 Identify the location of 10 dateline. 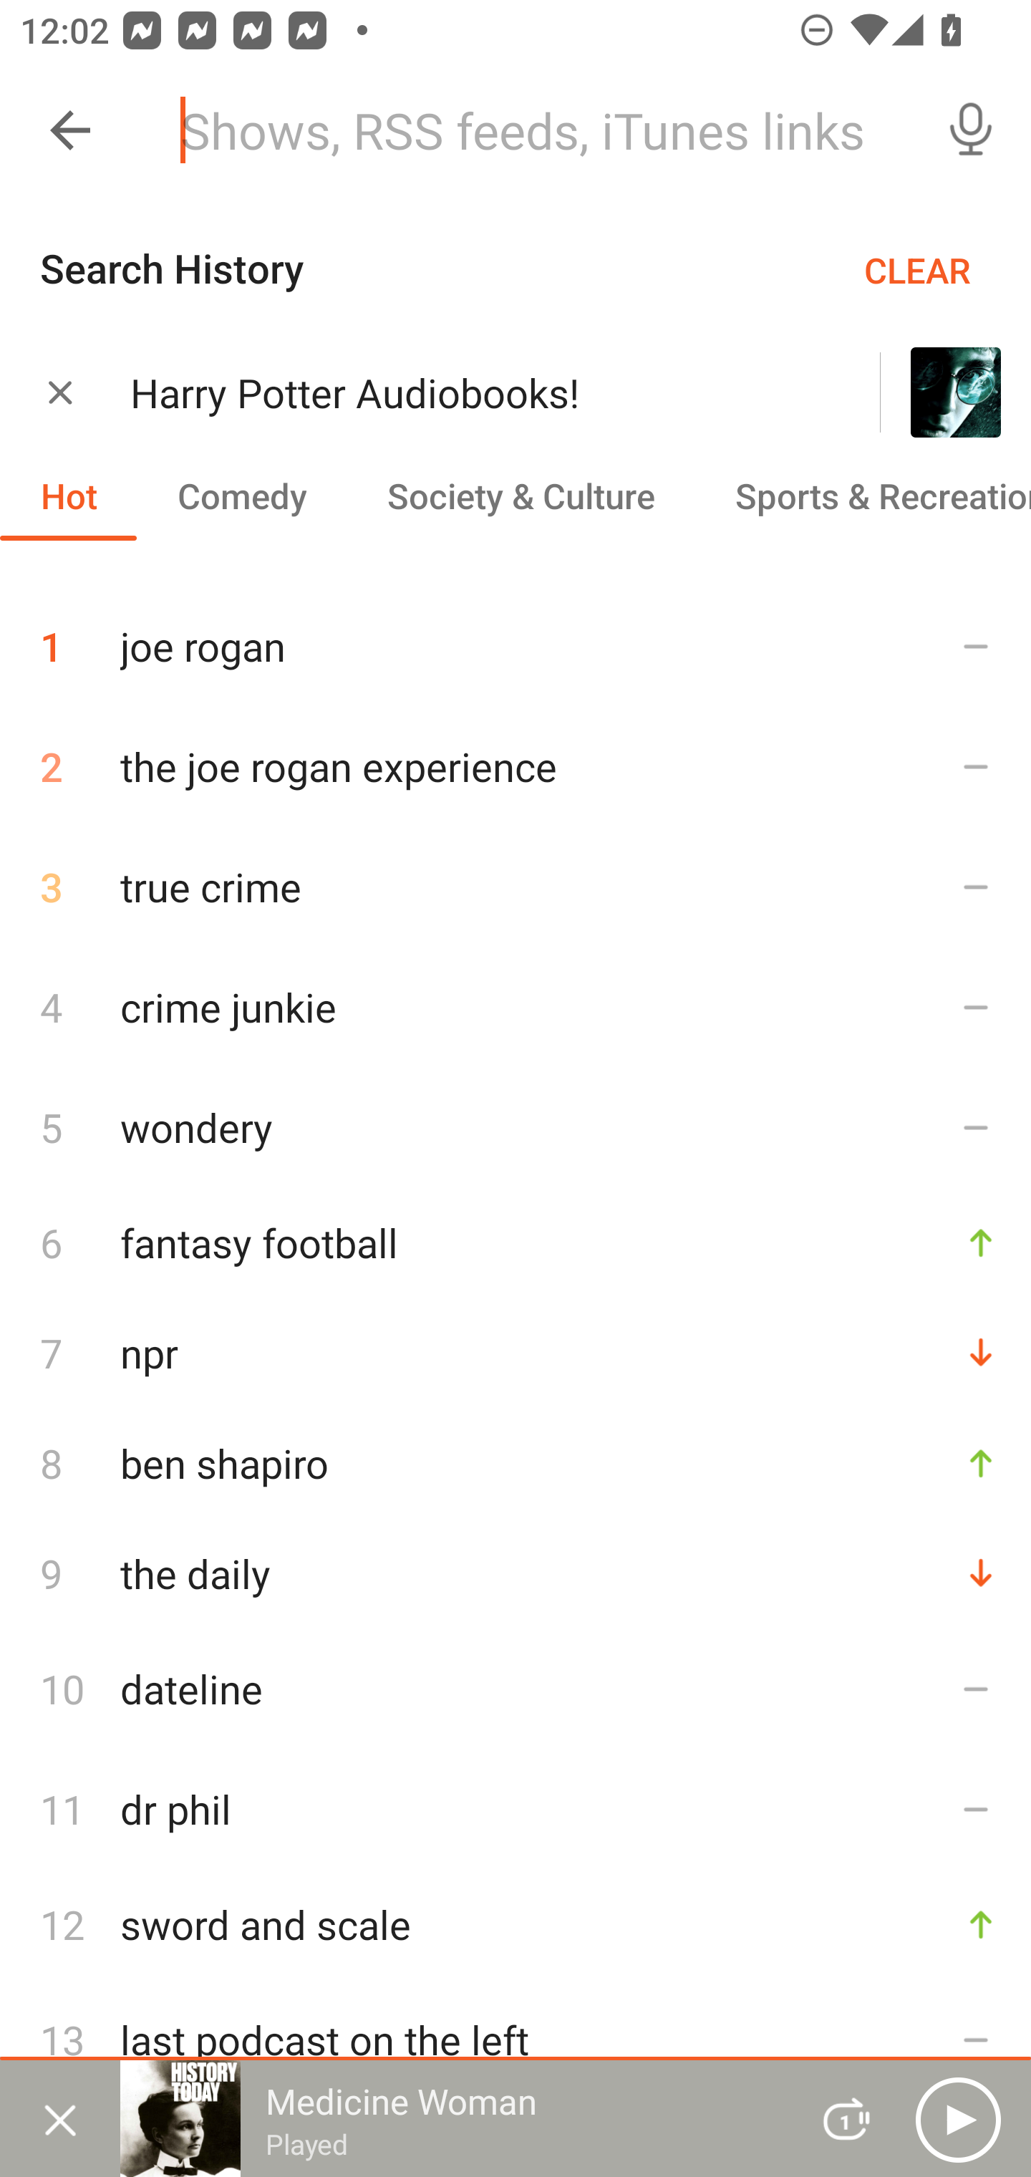
(515, 1688).